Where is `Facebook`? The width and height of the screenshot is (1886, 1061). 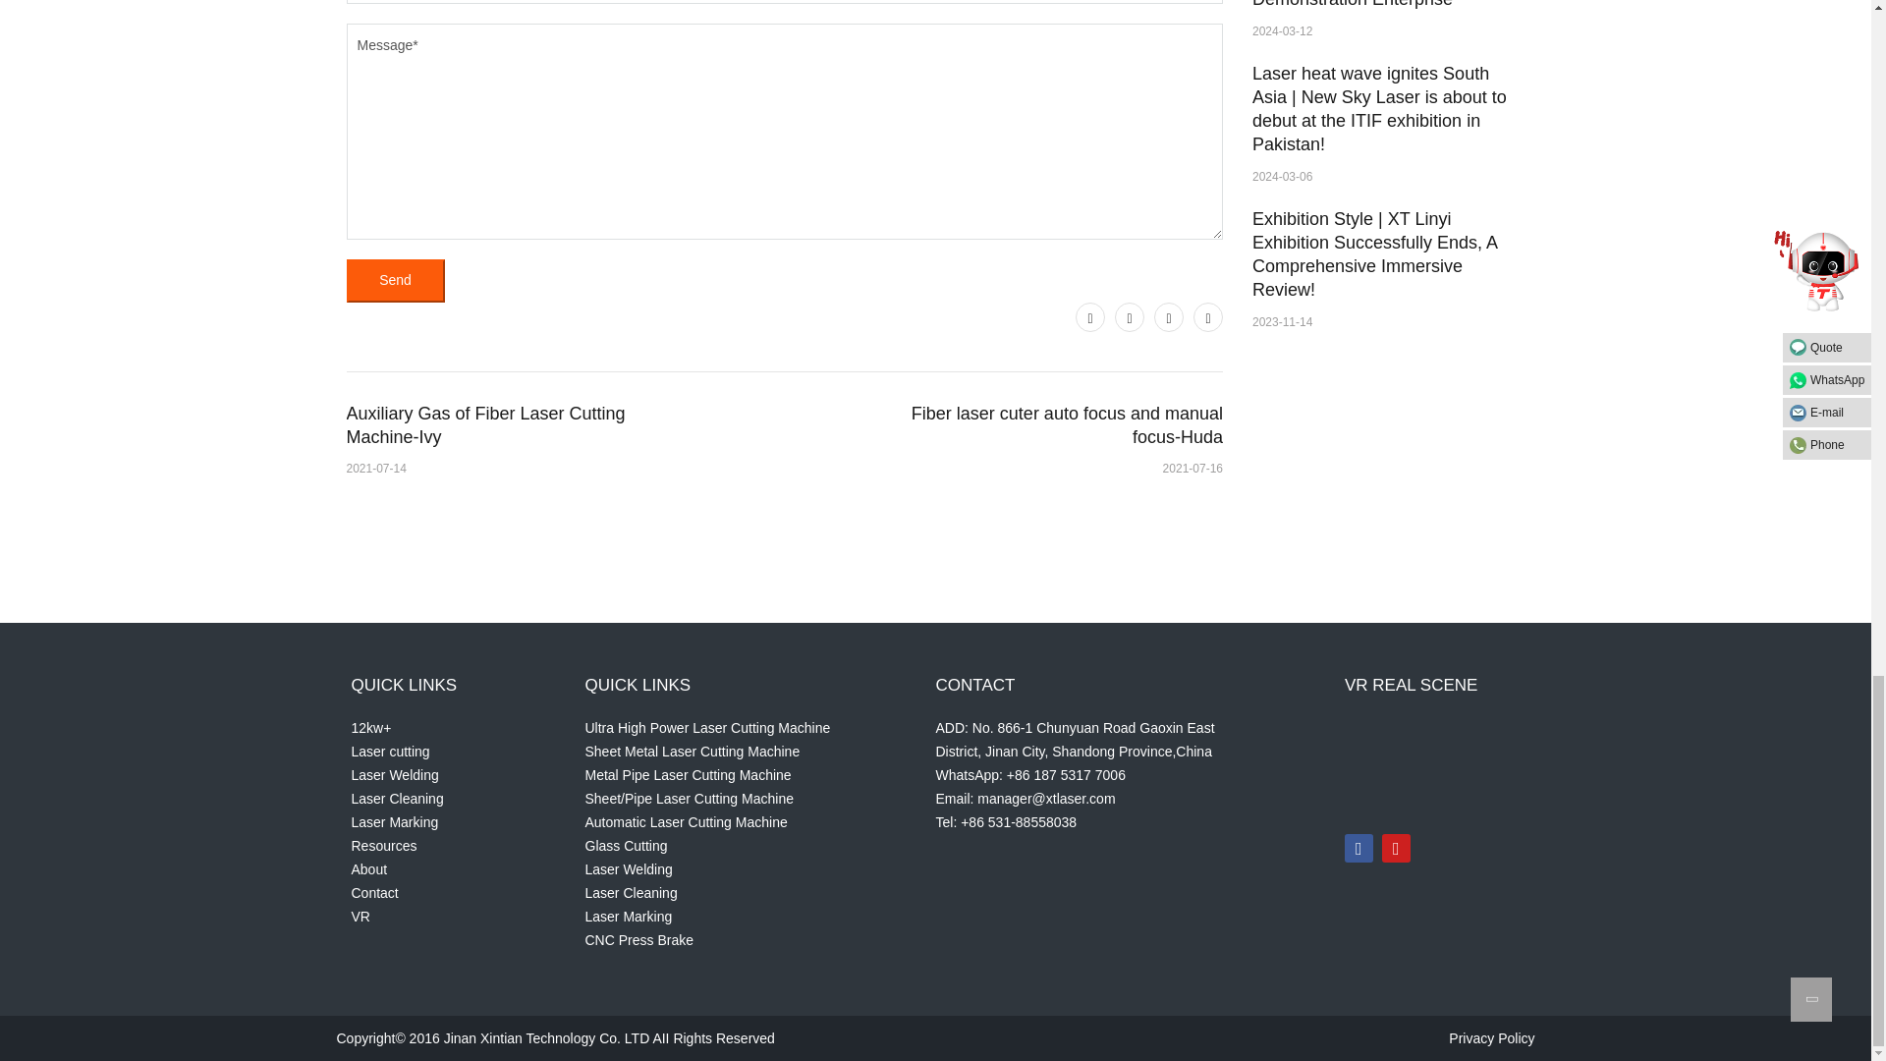
Facebook is located at coordinates (1130, 316).